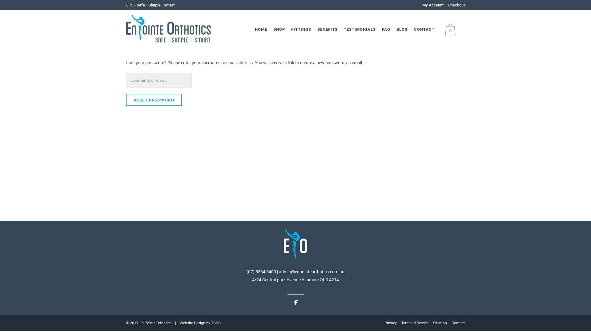 The height and width of the screenshot is (332, 591). Describe the element at coordinates (391, 323) in the screenshot. I see `Privacy` at that location.